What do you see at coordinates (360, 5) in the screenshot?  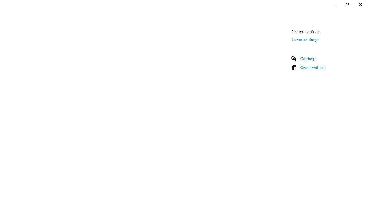 I see `Close Settings` at bounding box center [360, 5].